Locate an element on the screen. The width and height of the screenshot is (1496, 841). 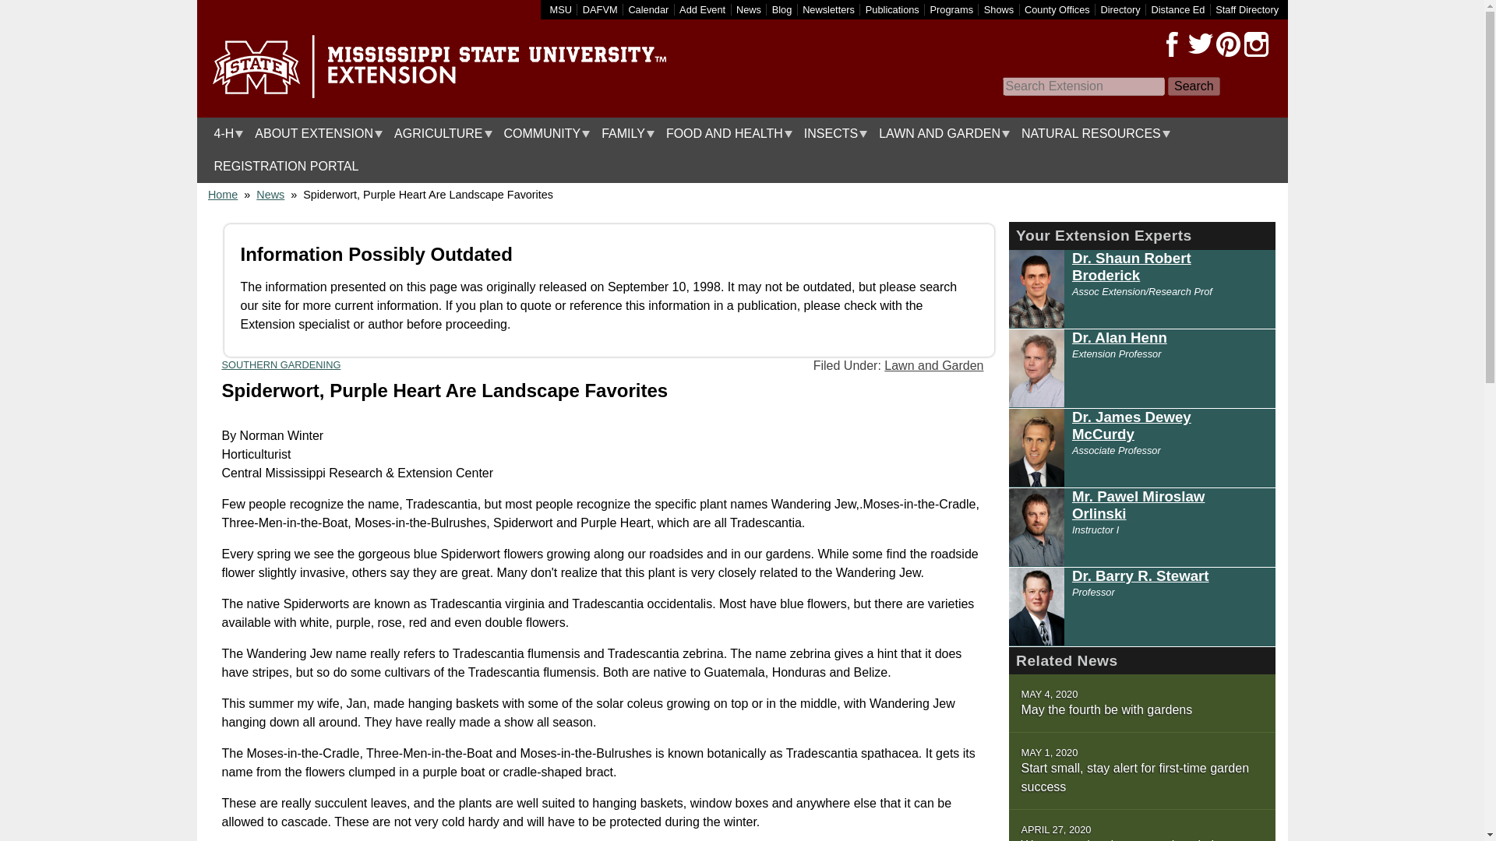
Programs is located at coordinates (952, 9).